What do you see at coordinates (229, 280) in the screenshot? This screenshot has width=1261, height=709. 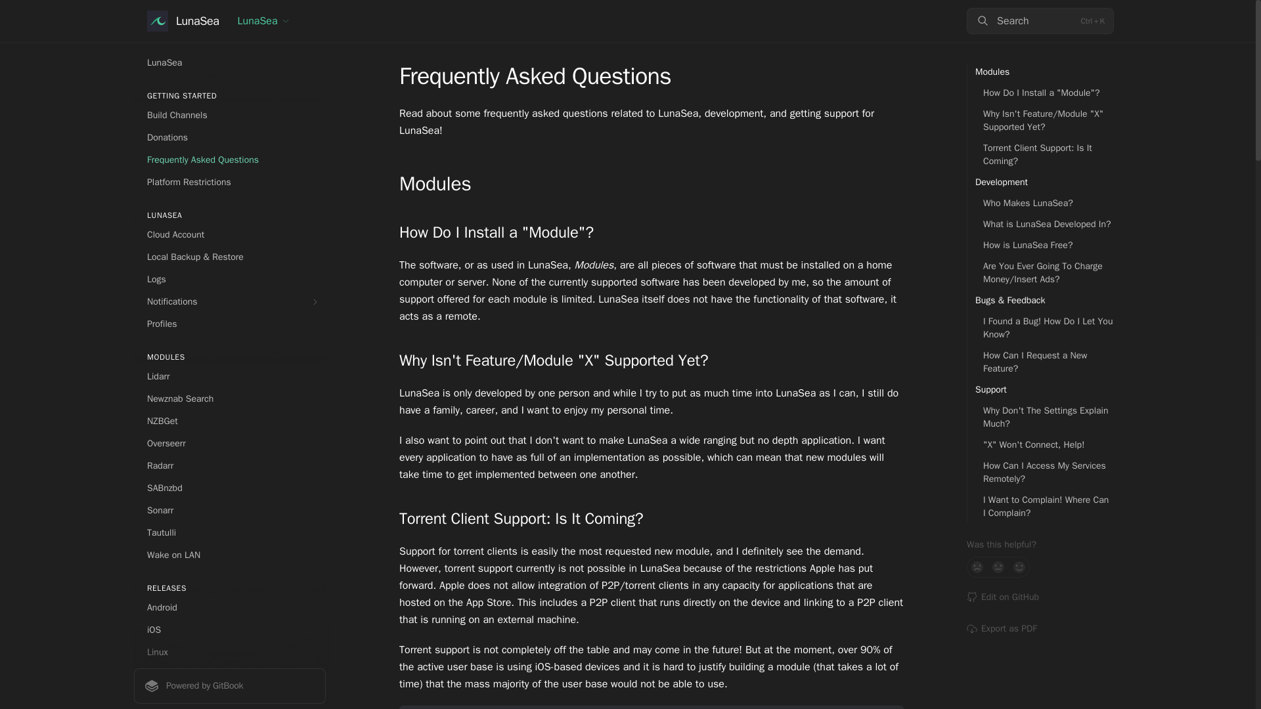 I see `Logs` at bounding box center [229, 280].